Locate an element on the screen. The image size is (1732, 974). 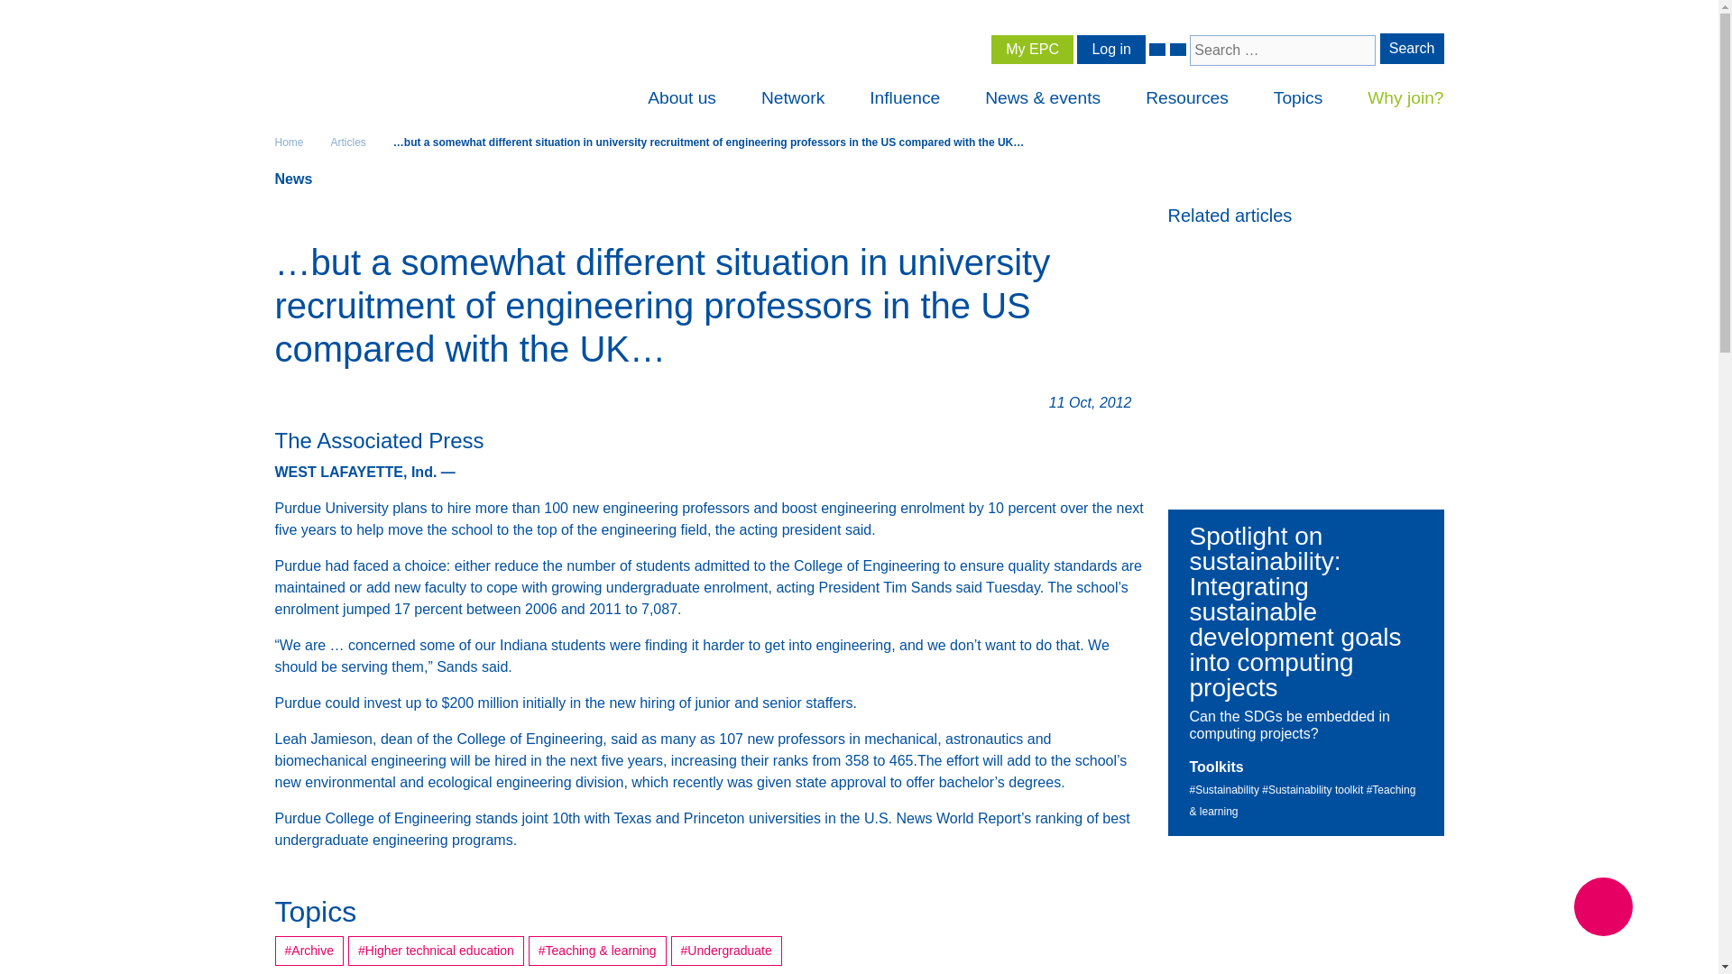
My EPC is located at coordinates (1032, 49).